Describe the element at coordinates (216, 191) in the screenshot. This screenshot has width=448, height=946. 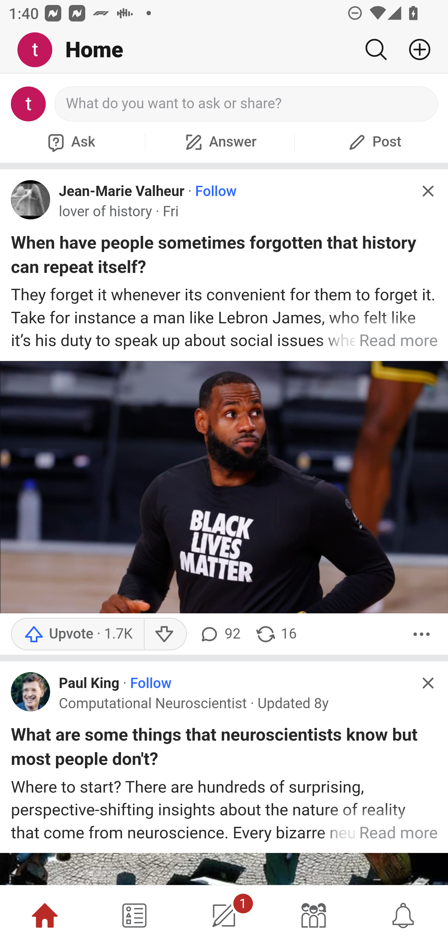
I see `Follow` at that location.